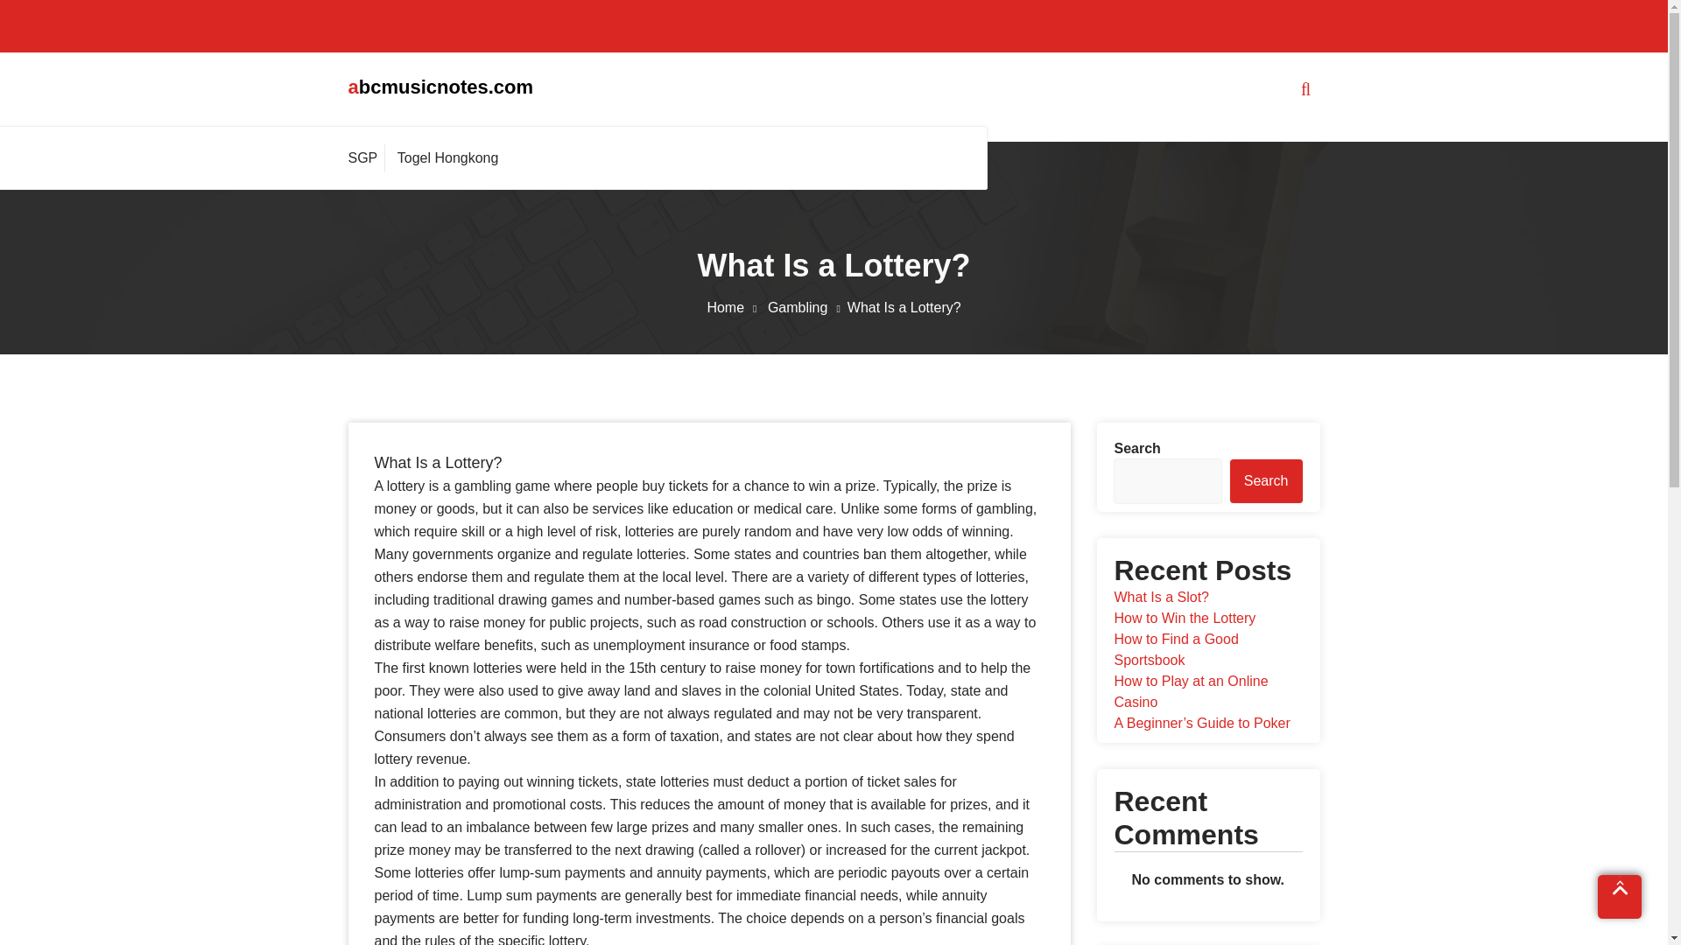 The width and height of the screenshot is (1681, 945). I want to click on Togel Hongkong, so click(448, 157).